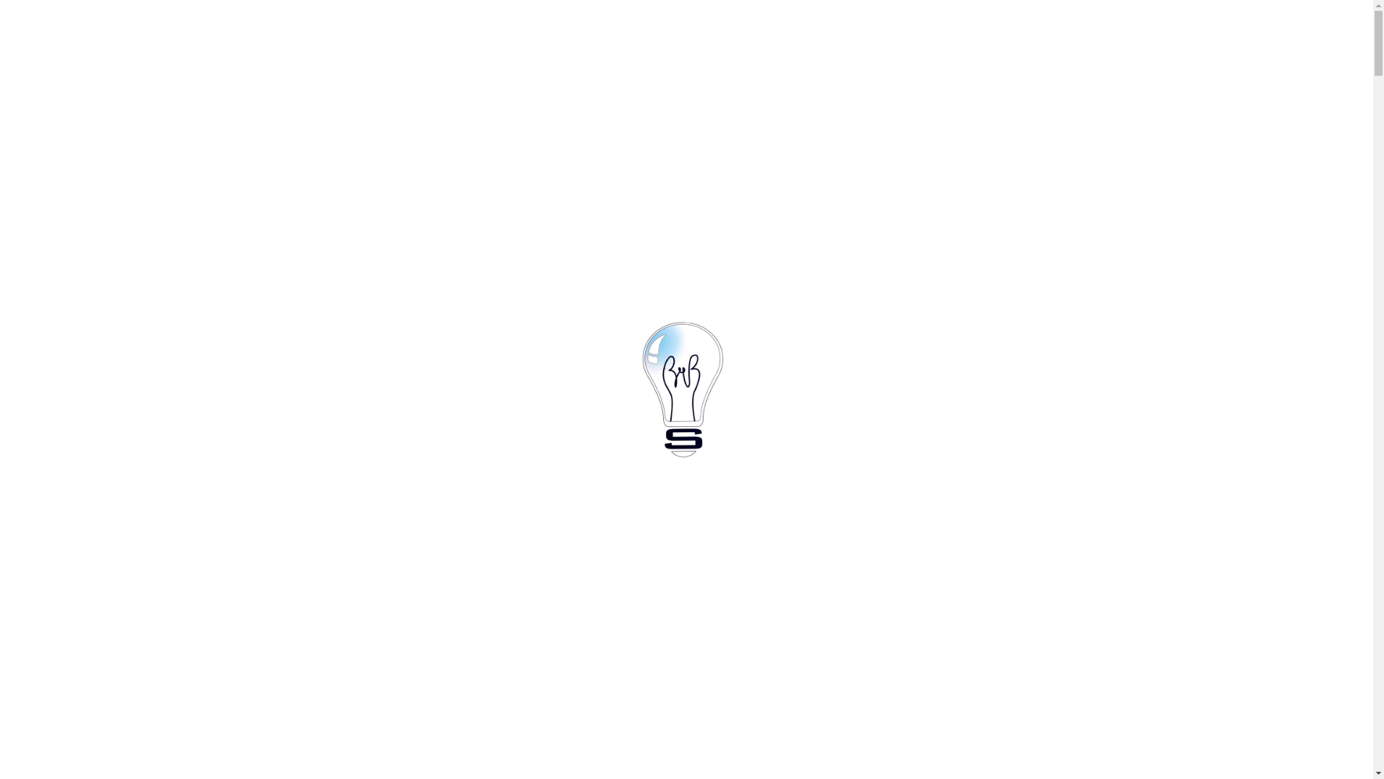 The image size is (1384, 779). I want to click on Terrasses et balcons, so click(284, 160).